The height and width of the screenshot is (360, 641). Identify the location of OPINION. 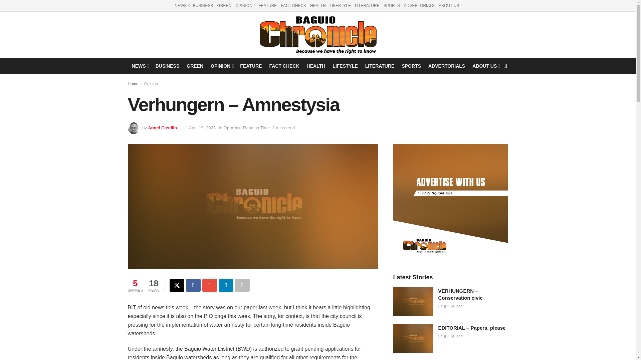
(222, 66).